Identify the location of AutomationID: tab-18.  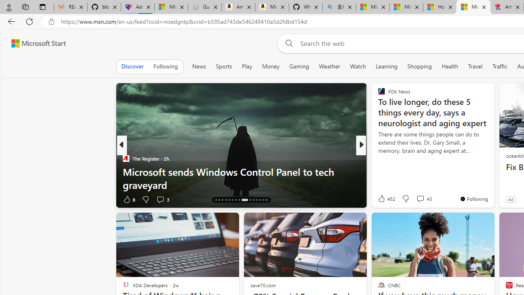
(222, 200).